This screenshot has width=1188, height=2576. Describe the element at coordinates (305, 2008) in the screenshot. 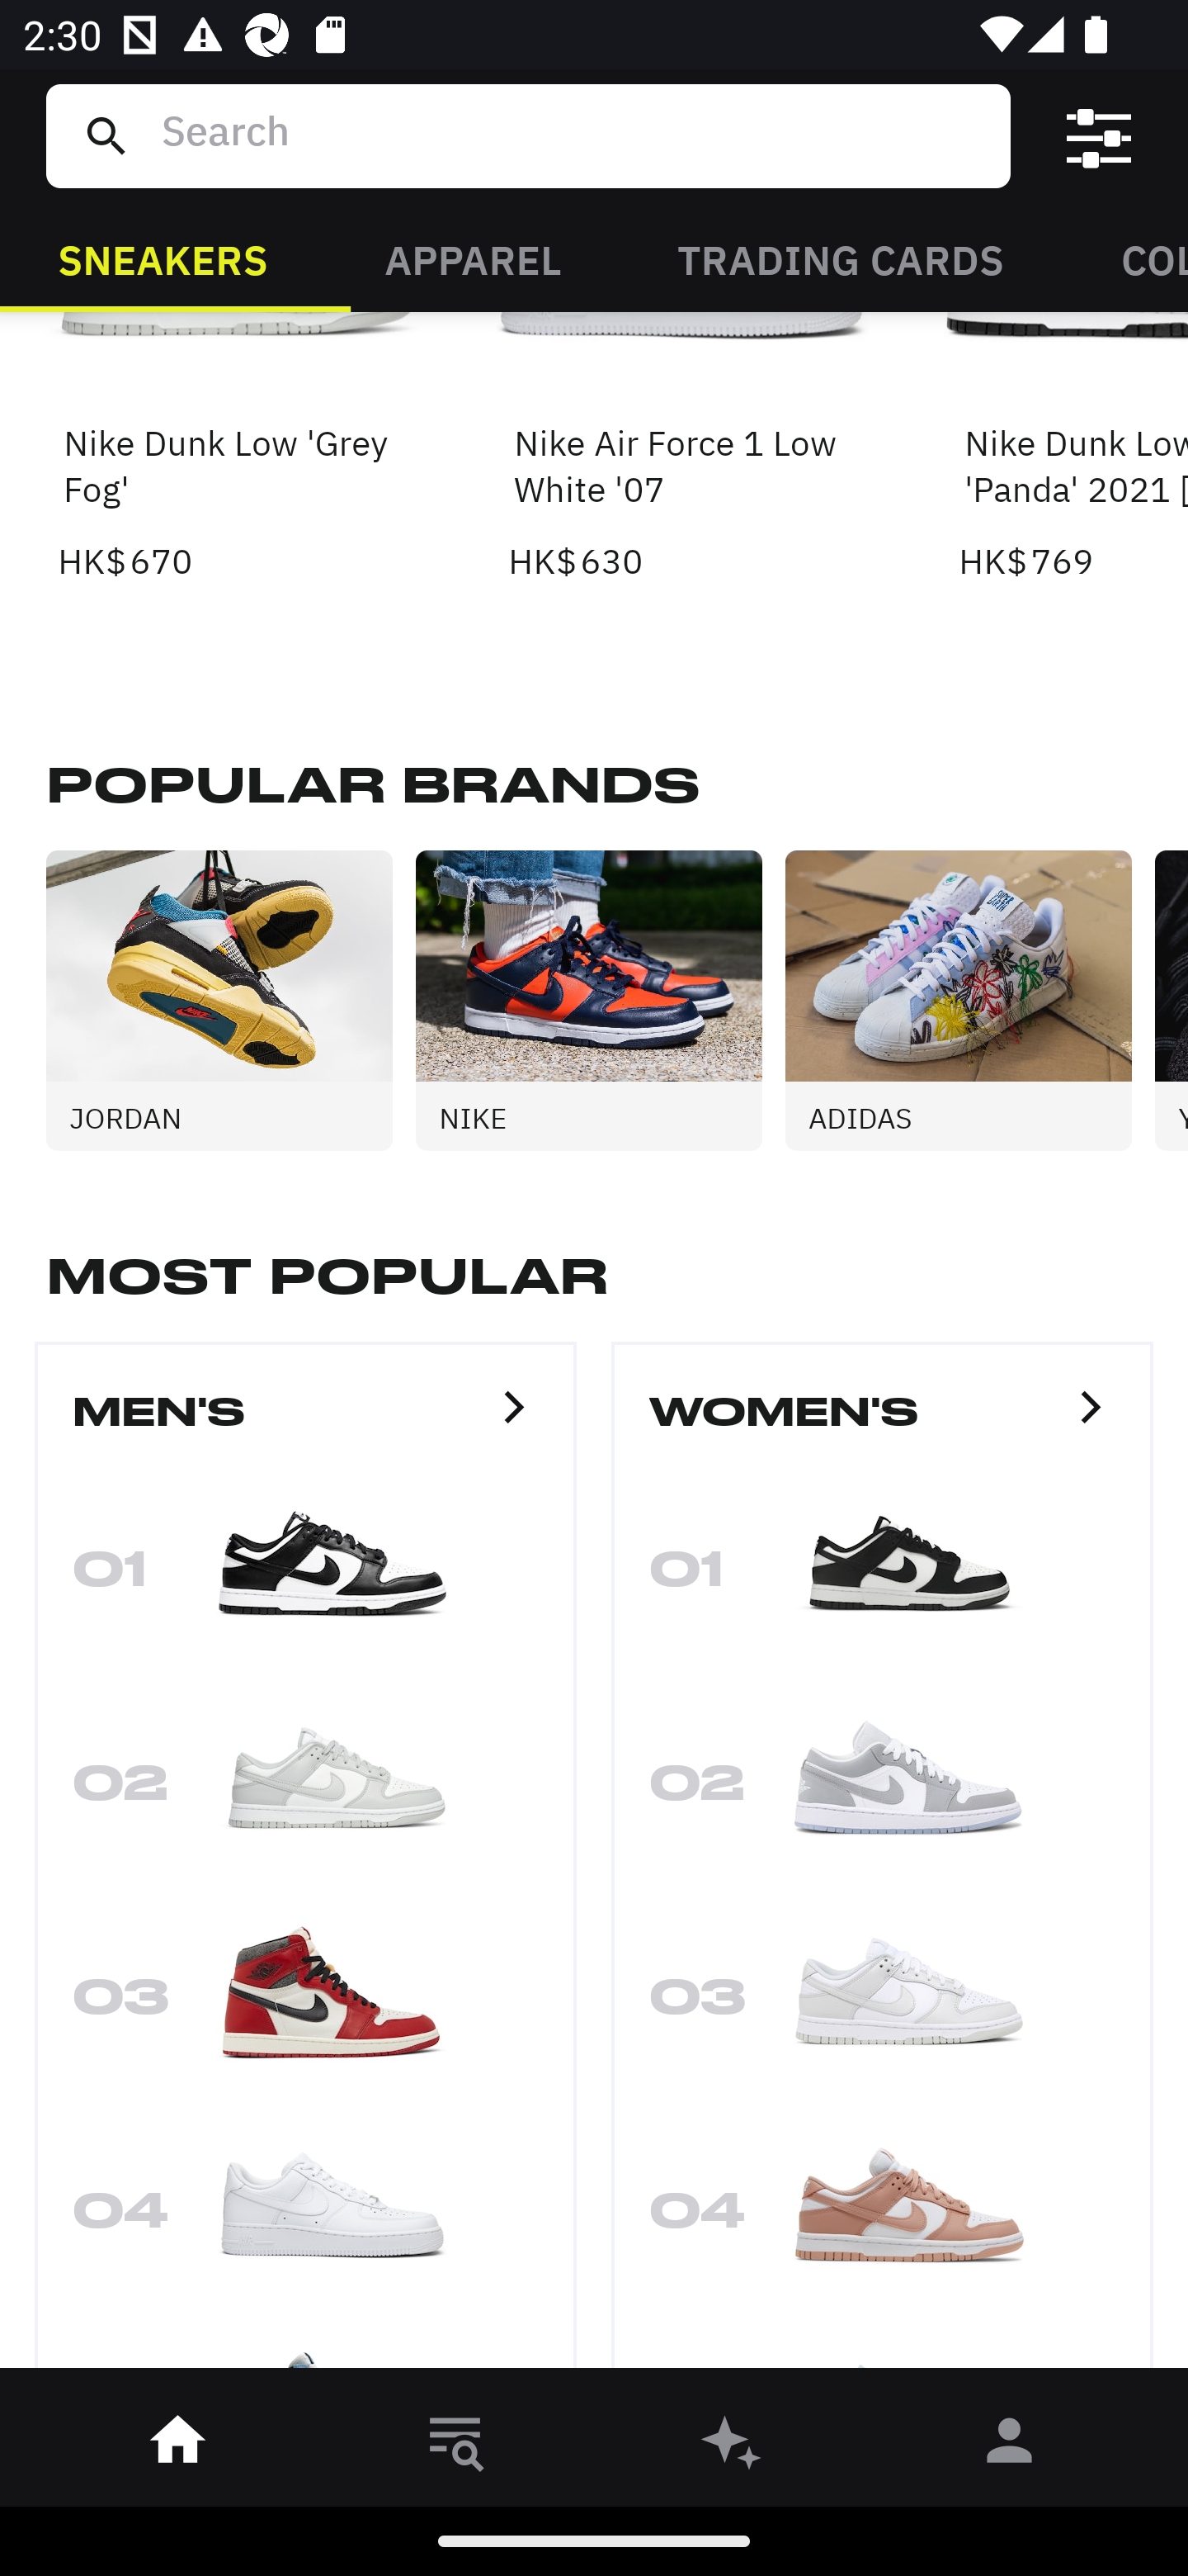

I see `03` at that location.